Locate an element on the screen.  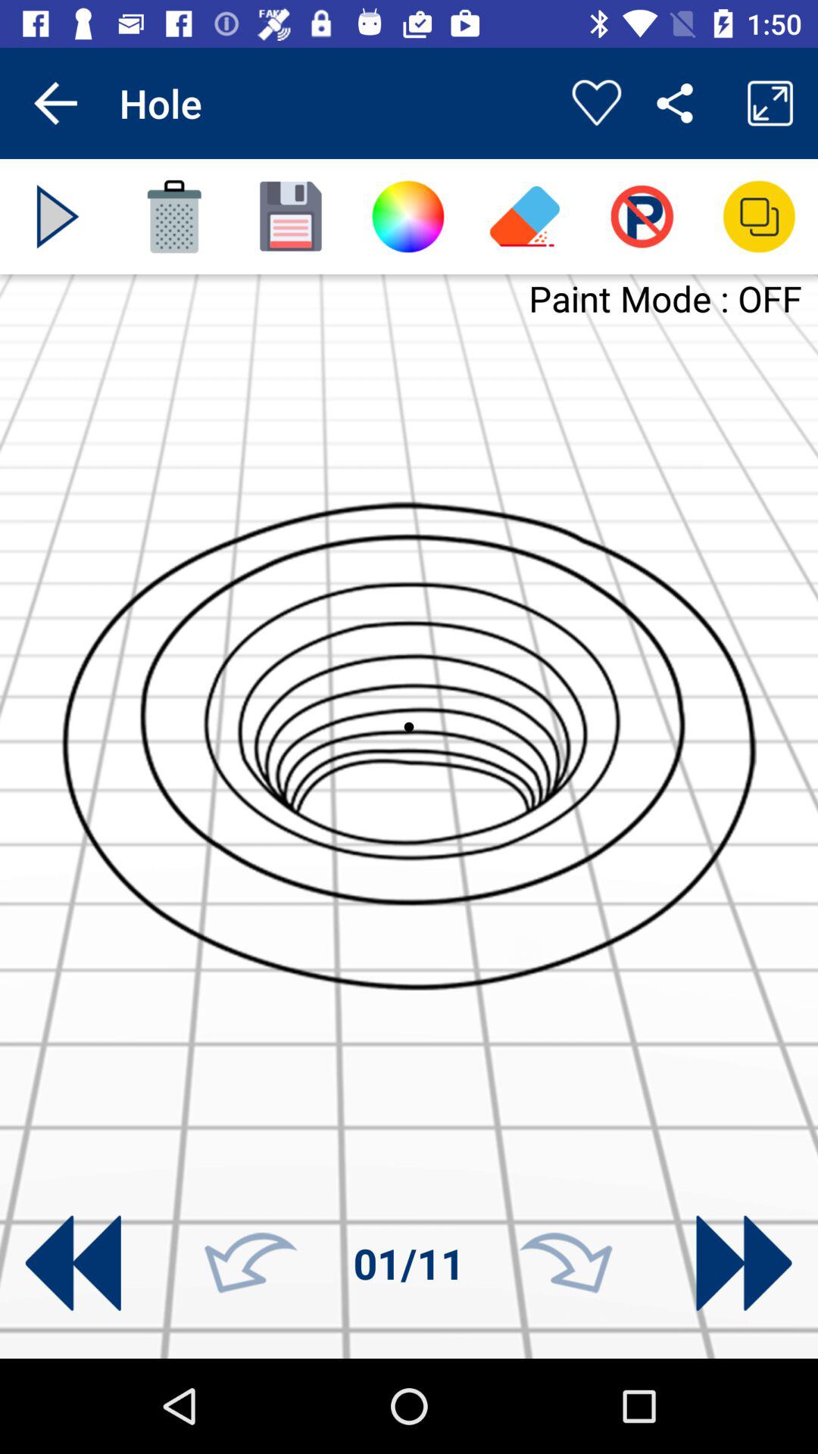
add to favourites is located at coordinates (597, 103).